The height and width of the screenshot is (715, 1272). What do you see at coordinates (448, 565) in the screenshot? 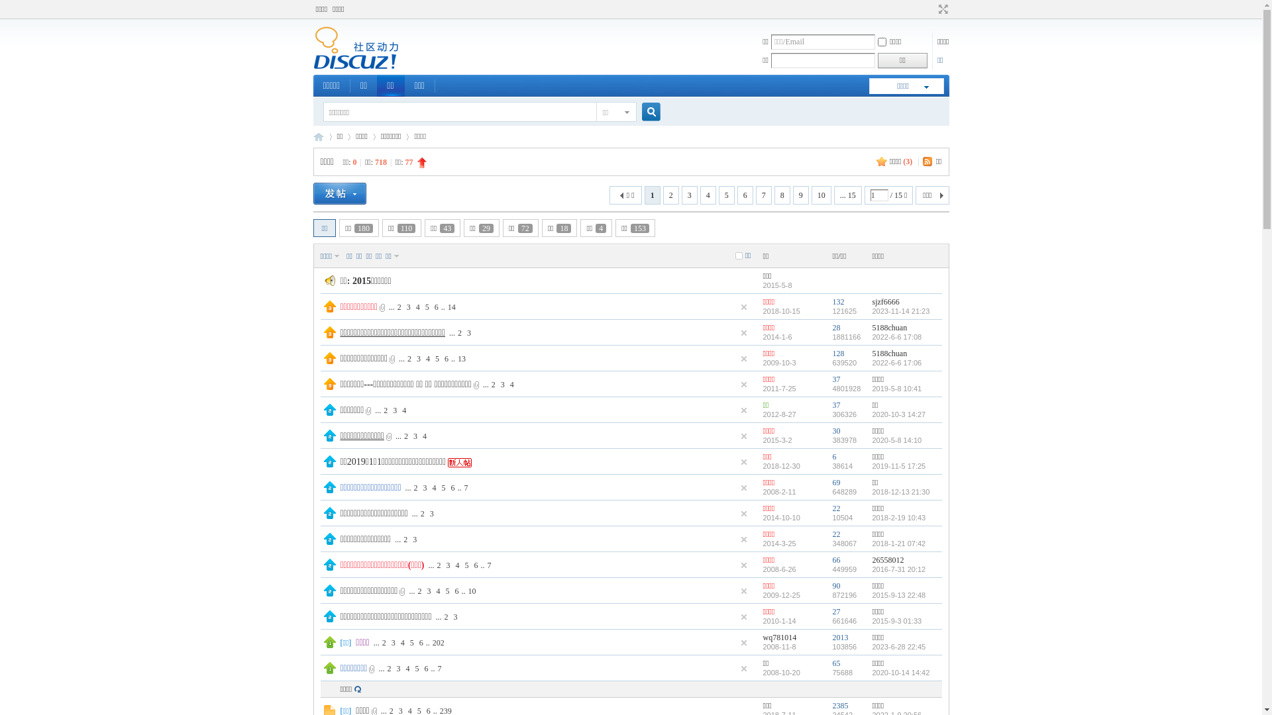
I see `3` at bounding box center [448, 565].